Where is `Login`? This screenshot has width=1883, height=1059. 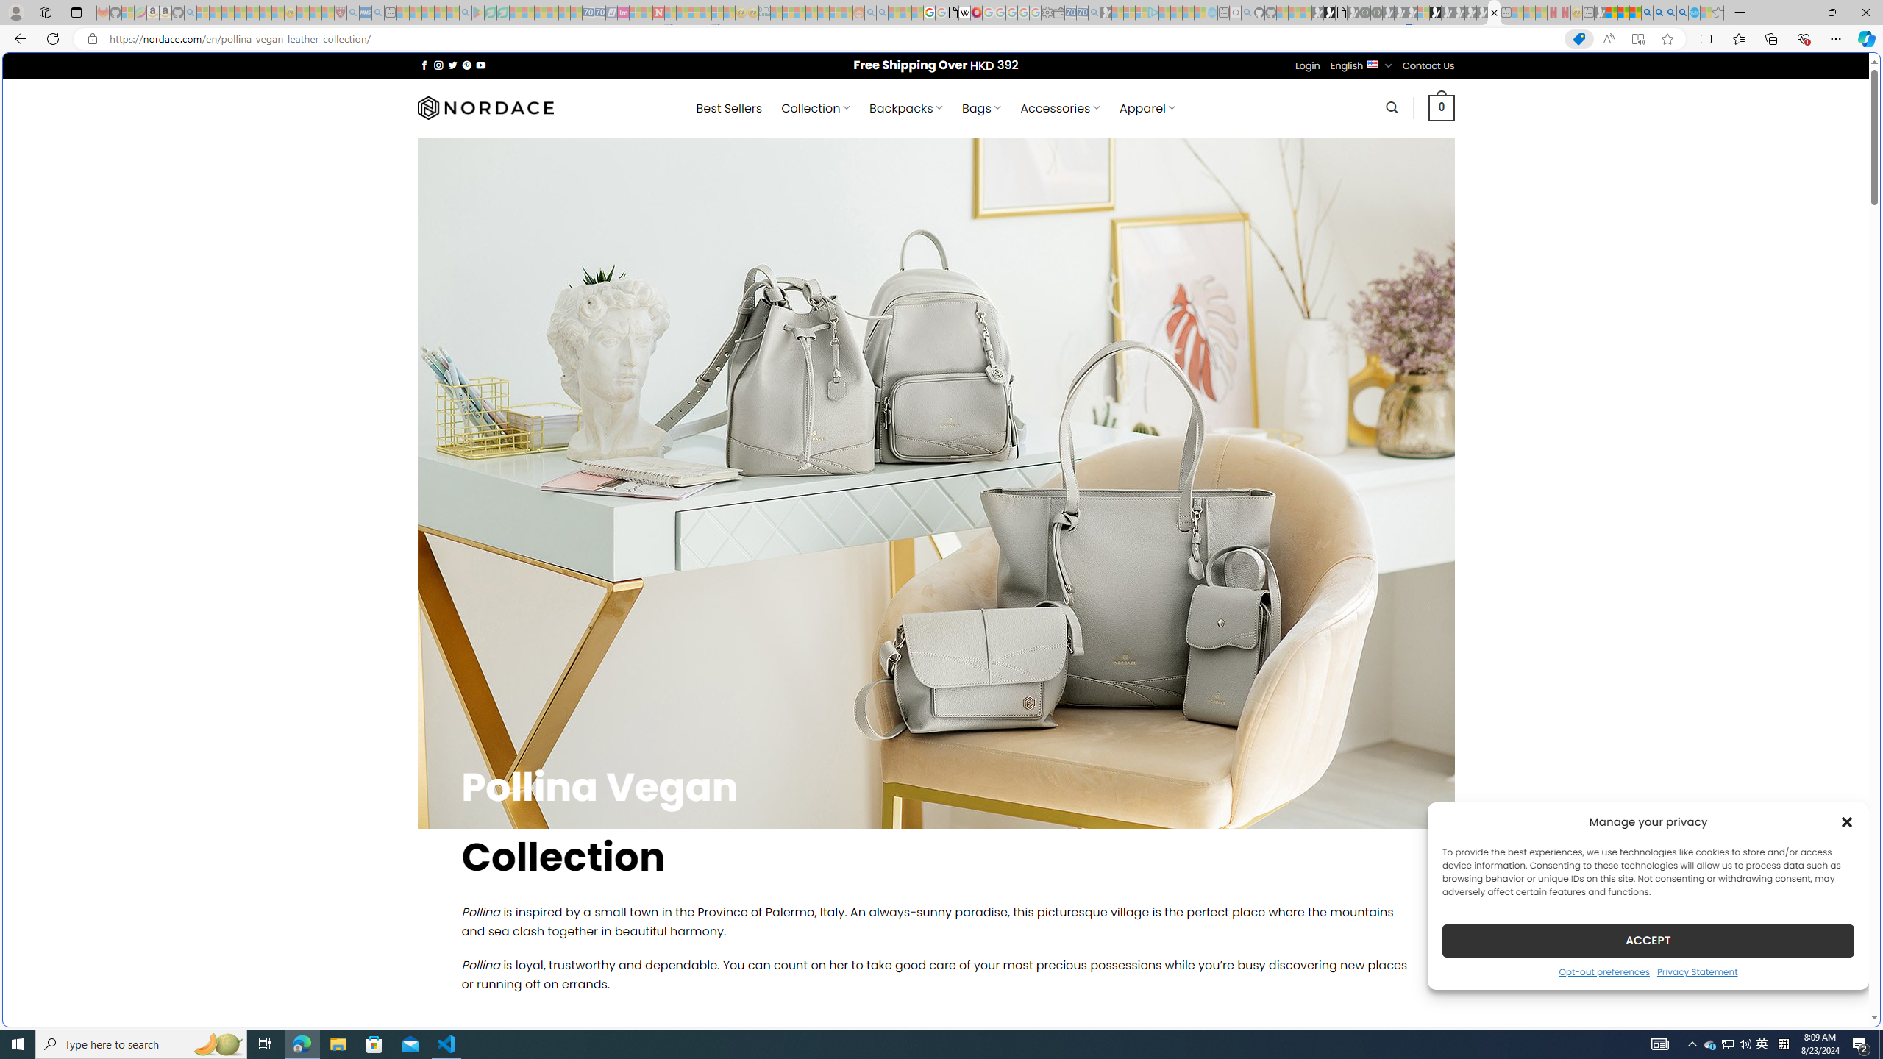
Login is located at coordinates (1308, 66).